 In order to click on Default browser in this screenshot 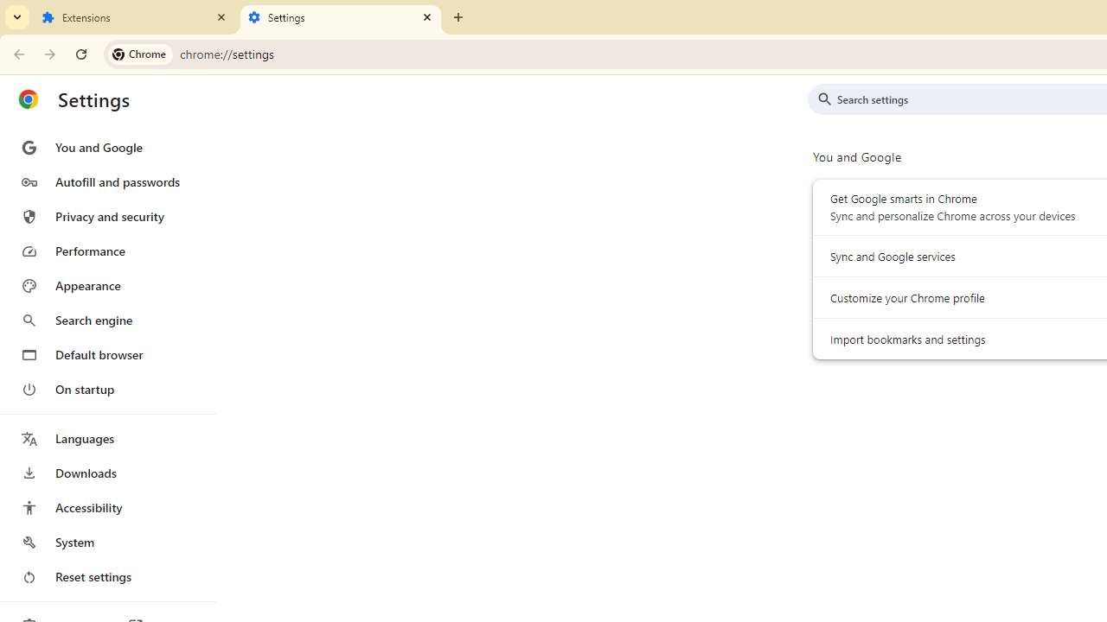, I will do `click(107, 354)`.